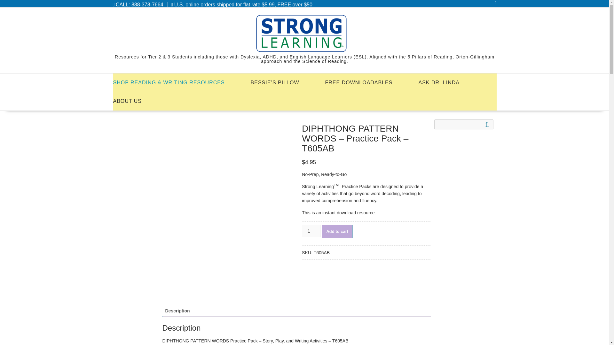  Describe the element at coordinates (127, 101) in the screenshot. I see `ABOUT US` at that location.